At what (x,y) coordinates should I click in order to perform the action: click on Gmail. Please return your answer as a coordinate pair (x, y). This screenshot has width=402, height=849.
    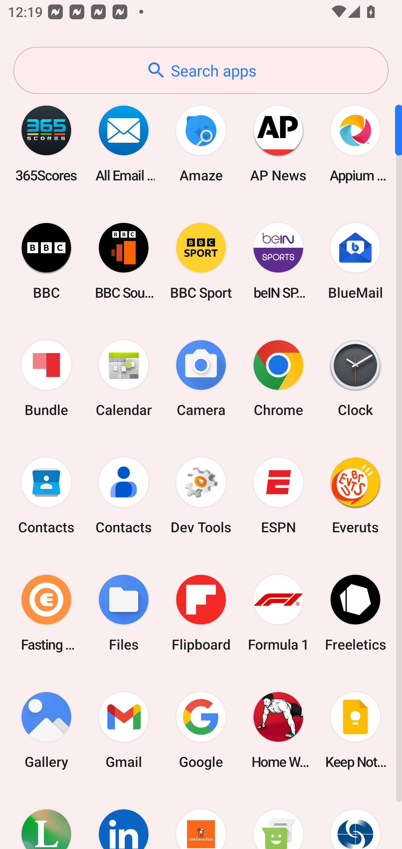
    Looking at the image, I should click on (124, 730).